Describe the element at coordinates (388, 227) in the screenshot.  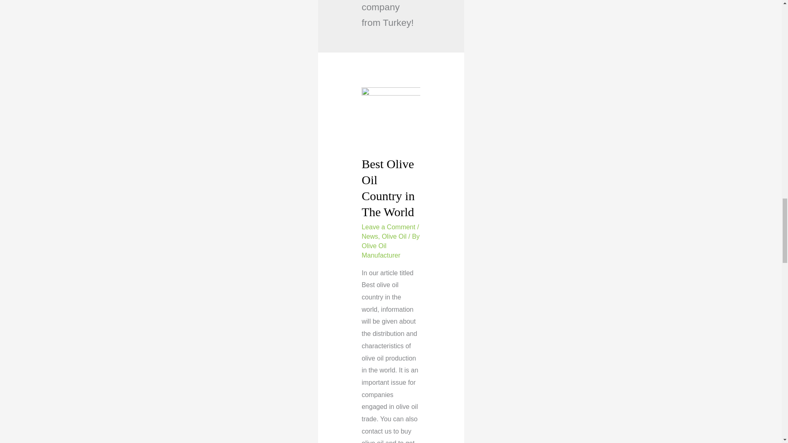
I see `Leave a Comment` at that location.